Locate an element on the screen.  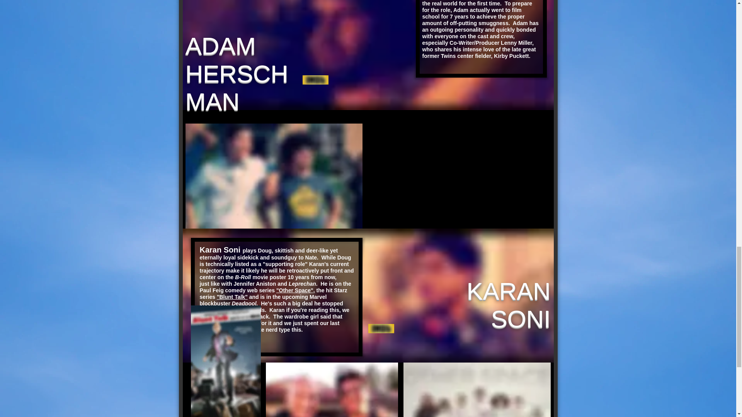
"Blunt Talk" is located at coordinates (232, 297).